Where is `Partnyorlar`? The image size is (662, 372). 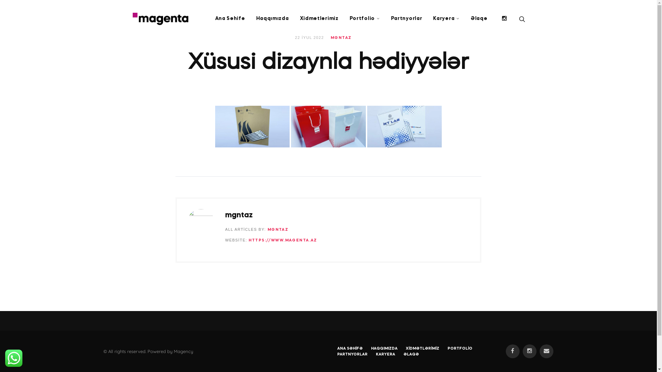 Partnyorlar is located at coordinates (407, 19).